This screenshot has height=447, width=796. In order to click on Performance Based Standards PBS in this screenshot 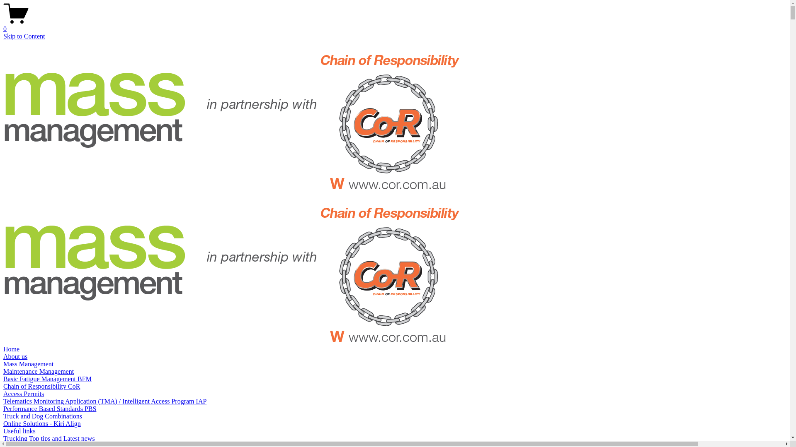, I will do `click(50, 409)`.